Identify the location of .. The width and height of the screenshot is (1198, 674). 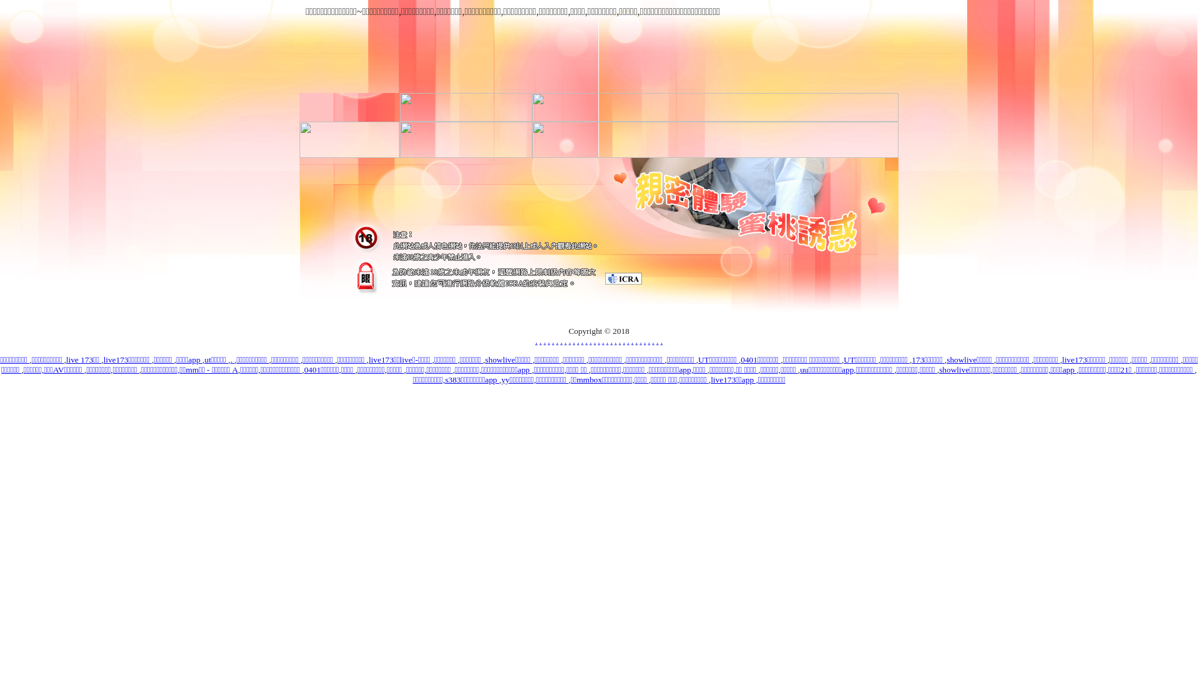
(658, 341).